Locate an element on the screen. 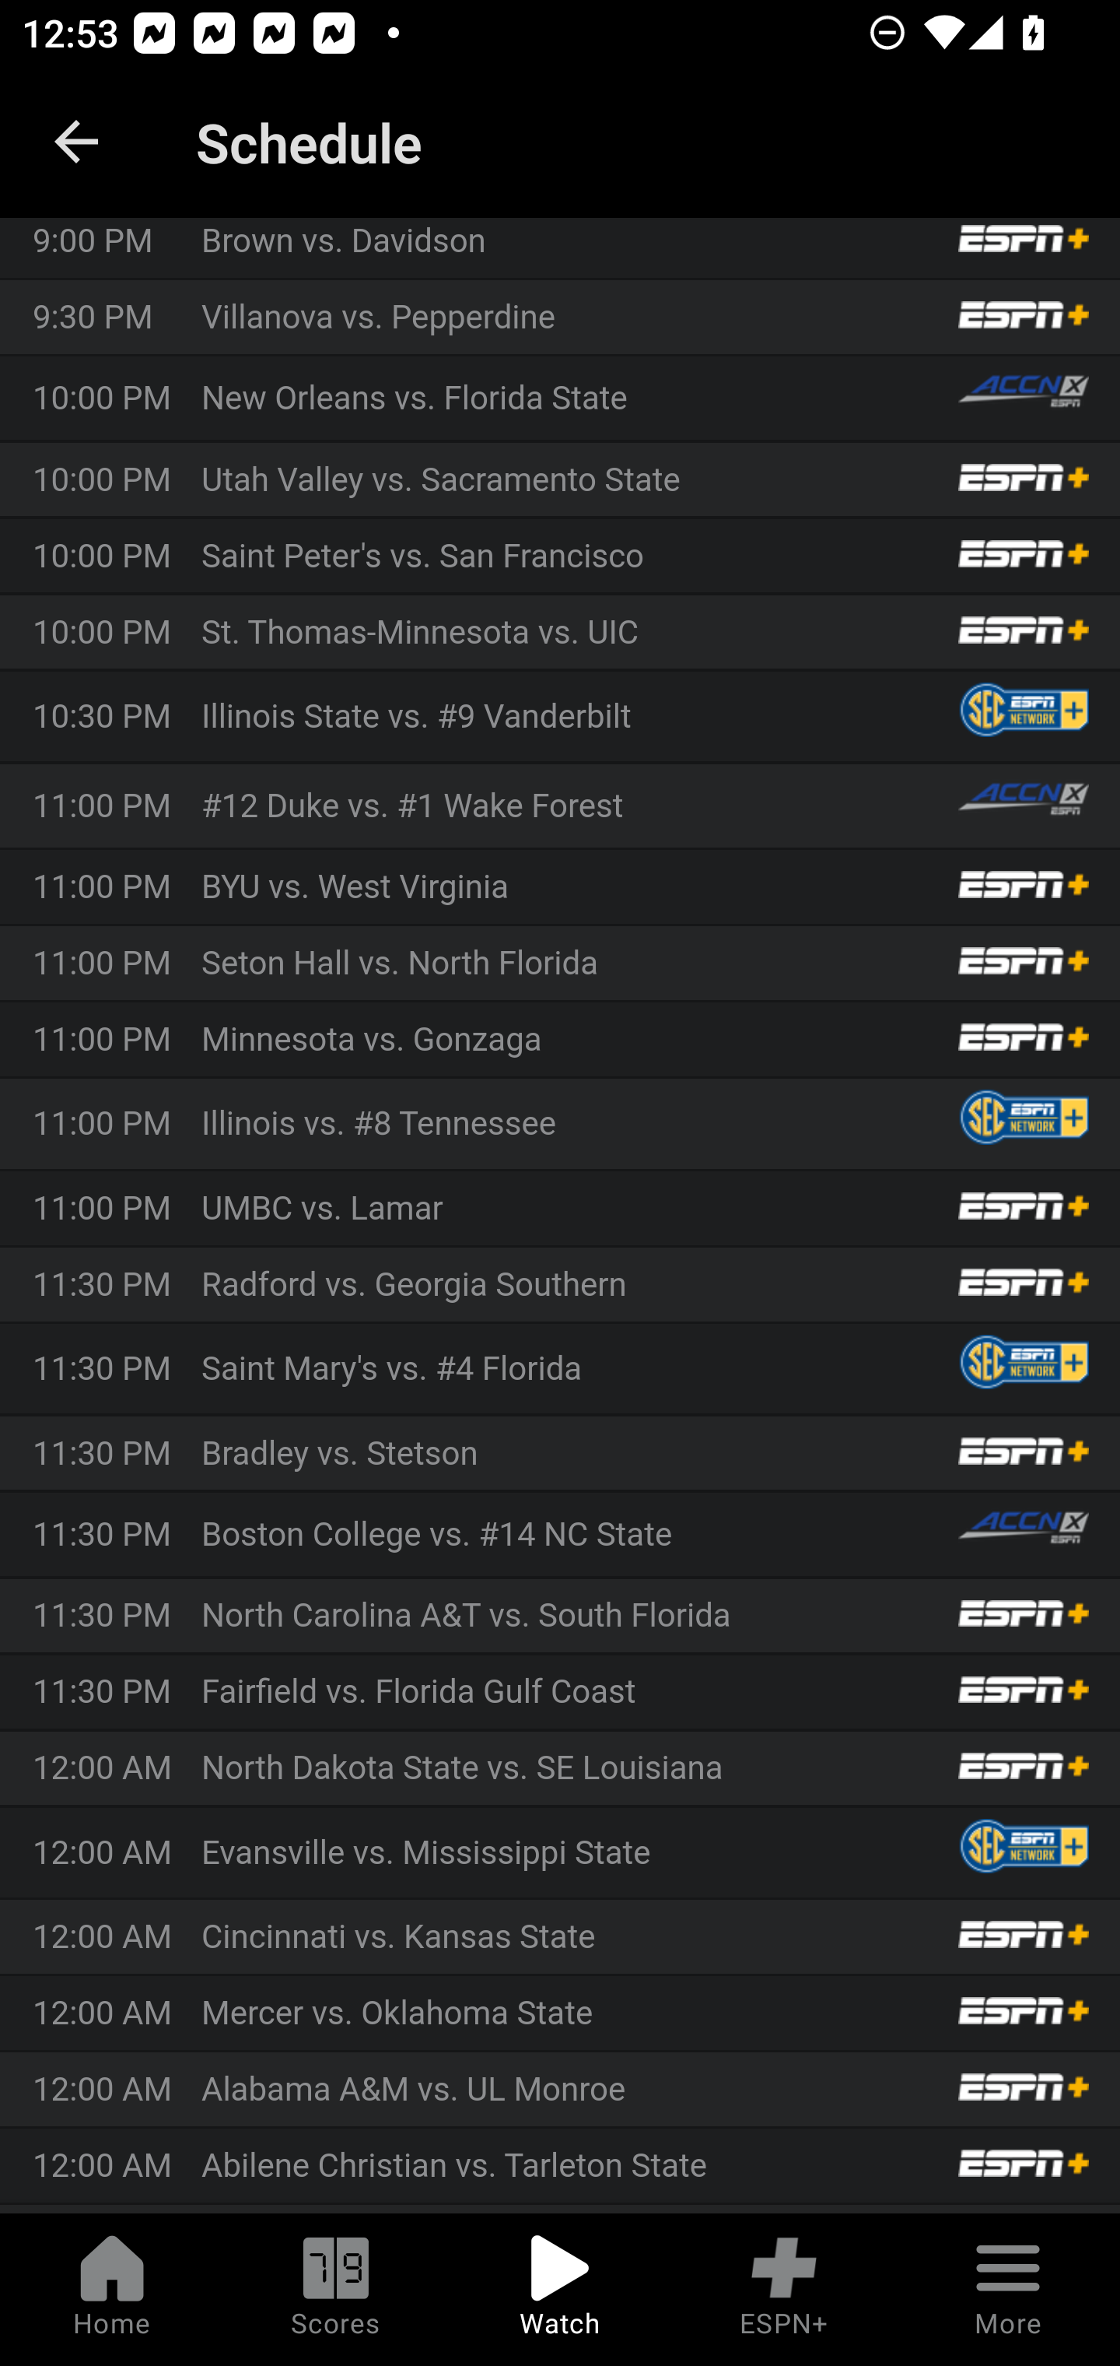  back.button is located at coordinates (76, 142).